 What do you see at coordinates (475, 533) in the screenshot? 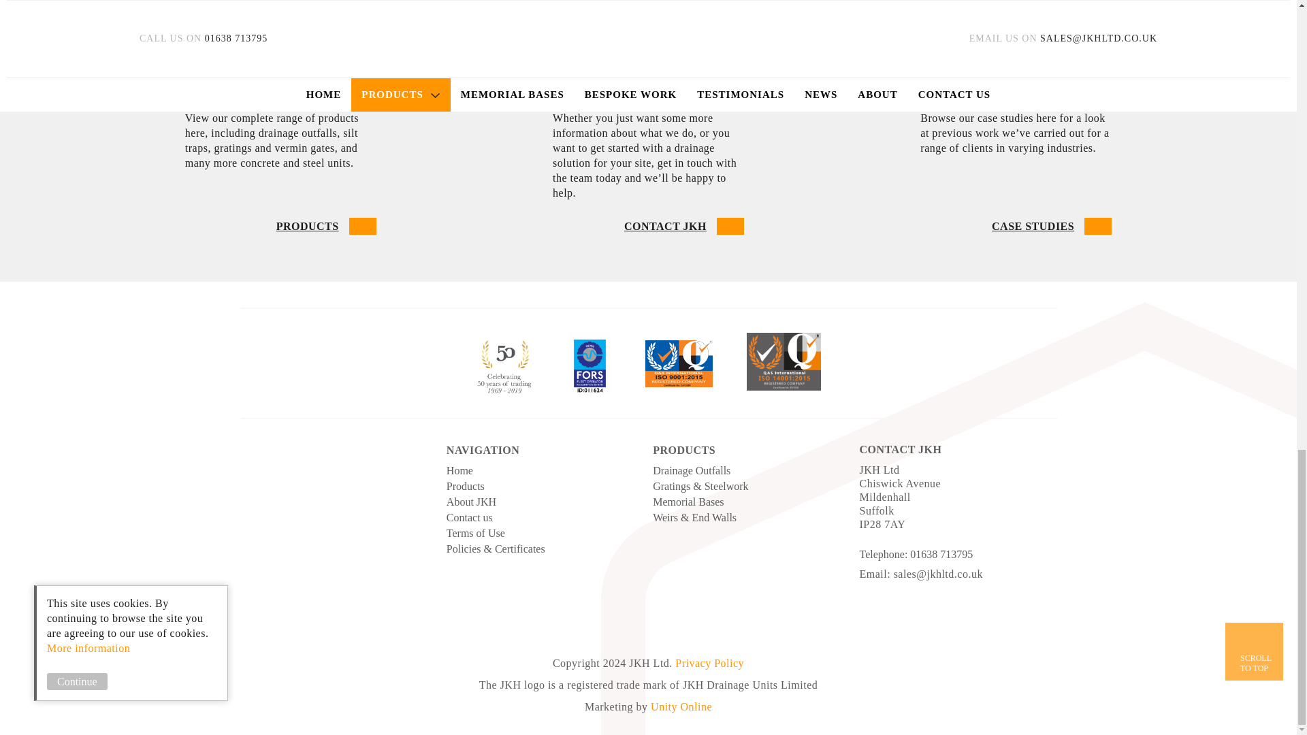
I see `Contact us` at bounding box center [475, 533].